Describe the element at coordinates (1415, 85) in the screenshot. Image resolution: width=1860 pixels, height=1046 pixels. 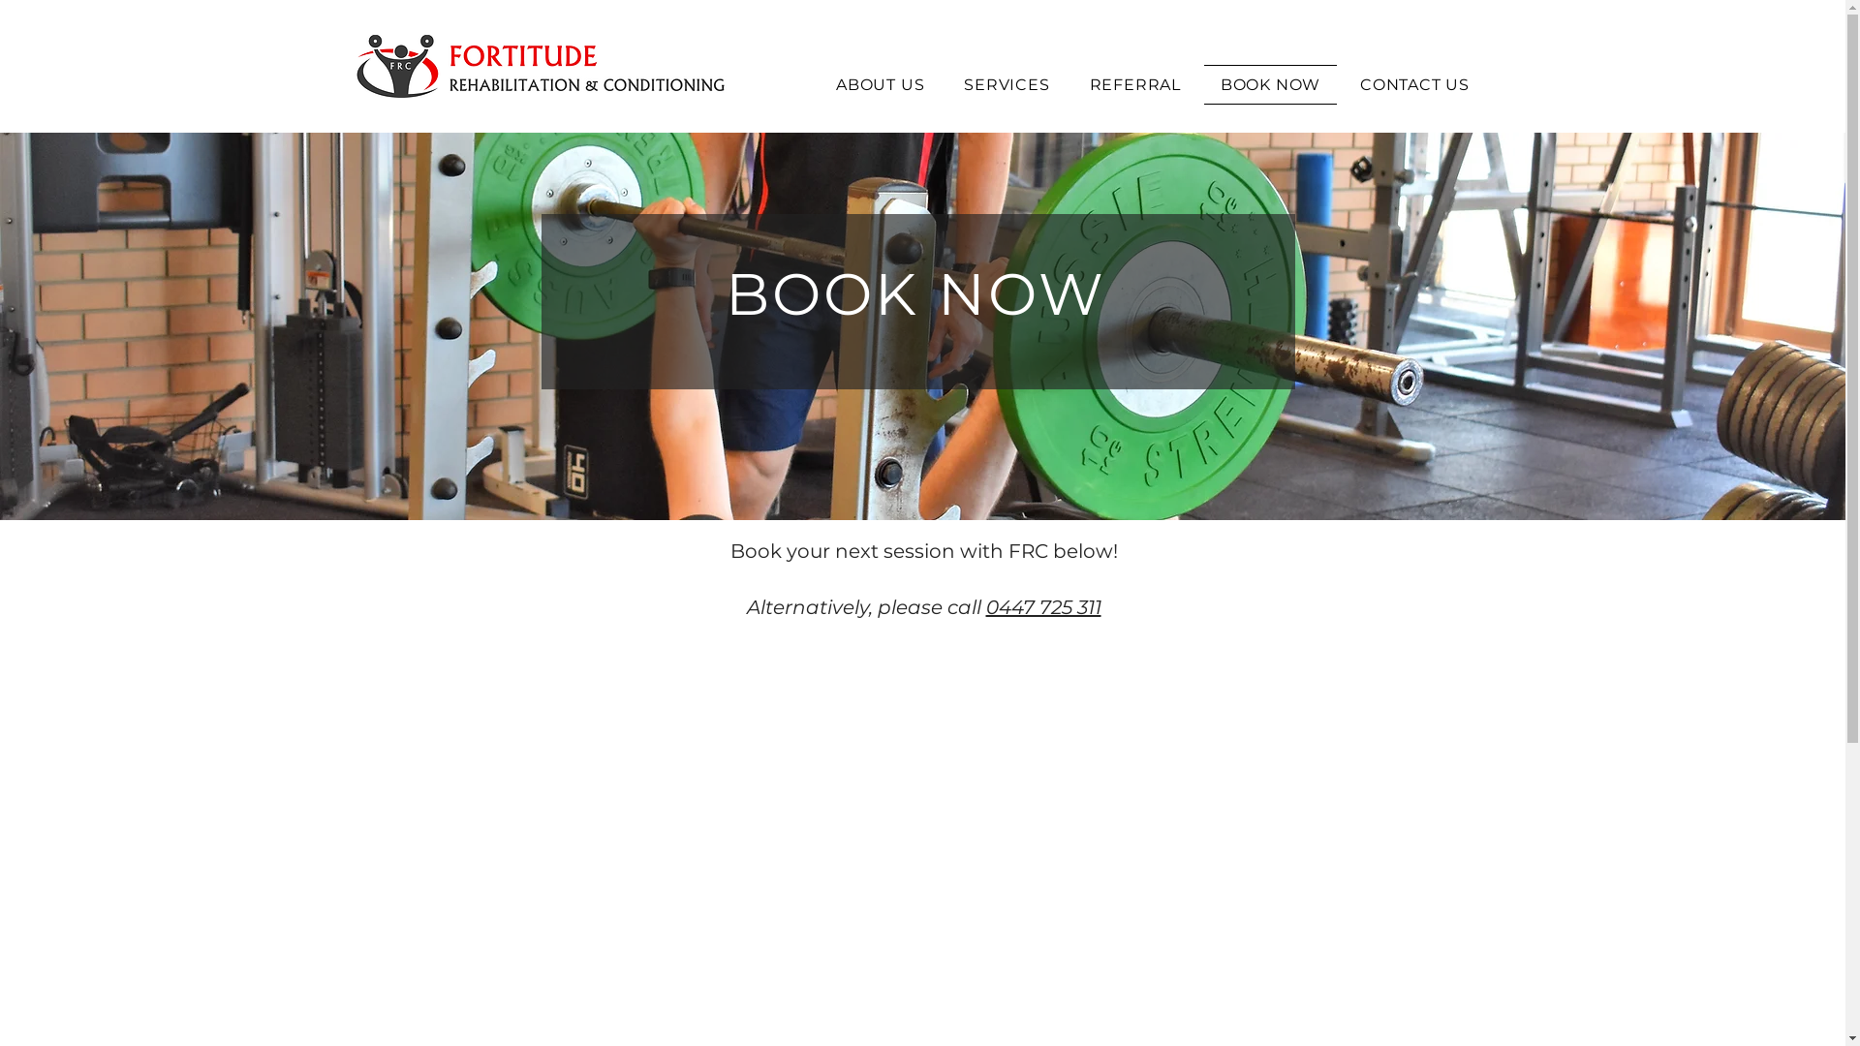
I see `CONTACT US` at that location.